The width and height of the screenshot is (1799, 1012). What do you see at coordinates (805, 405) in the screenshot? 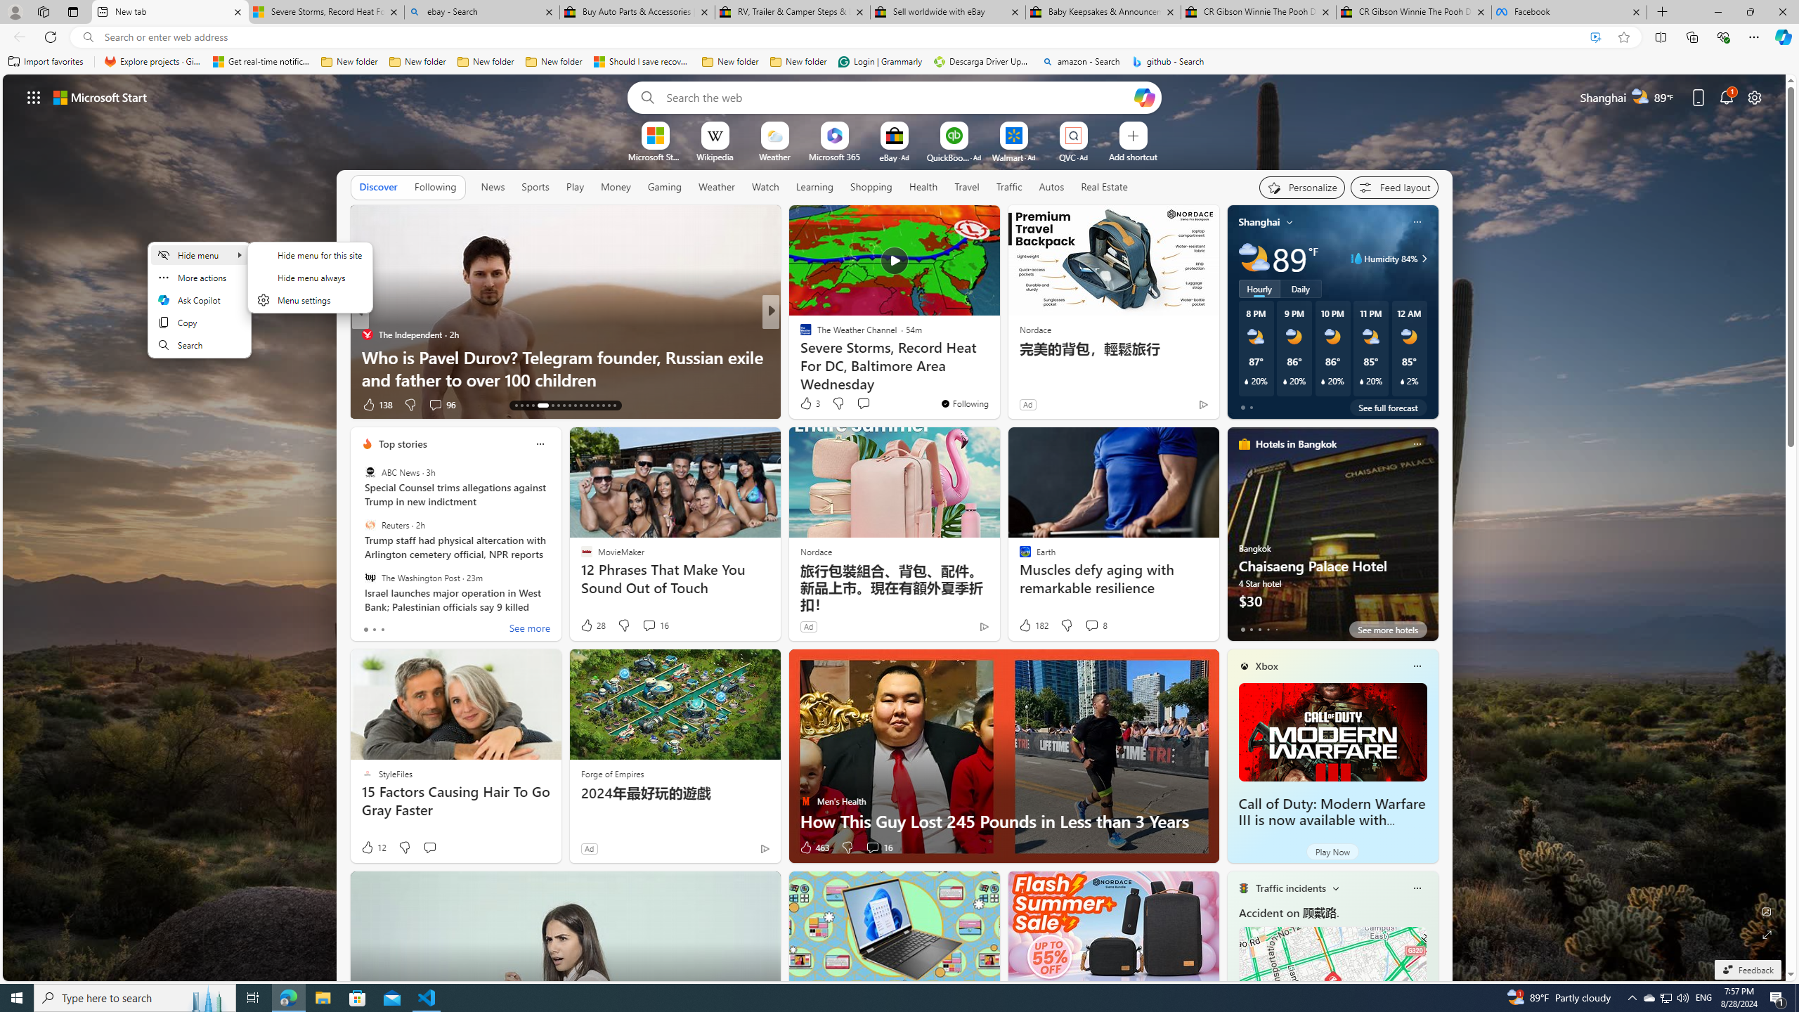
I see `7 Like` at bounding box center [805, 405].